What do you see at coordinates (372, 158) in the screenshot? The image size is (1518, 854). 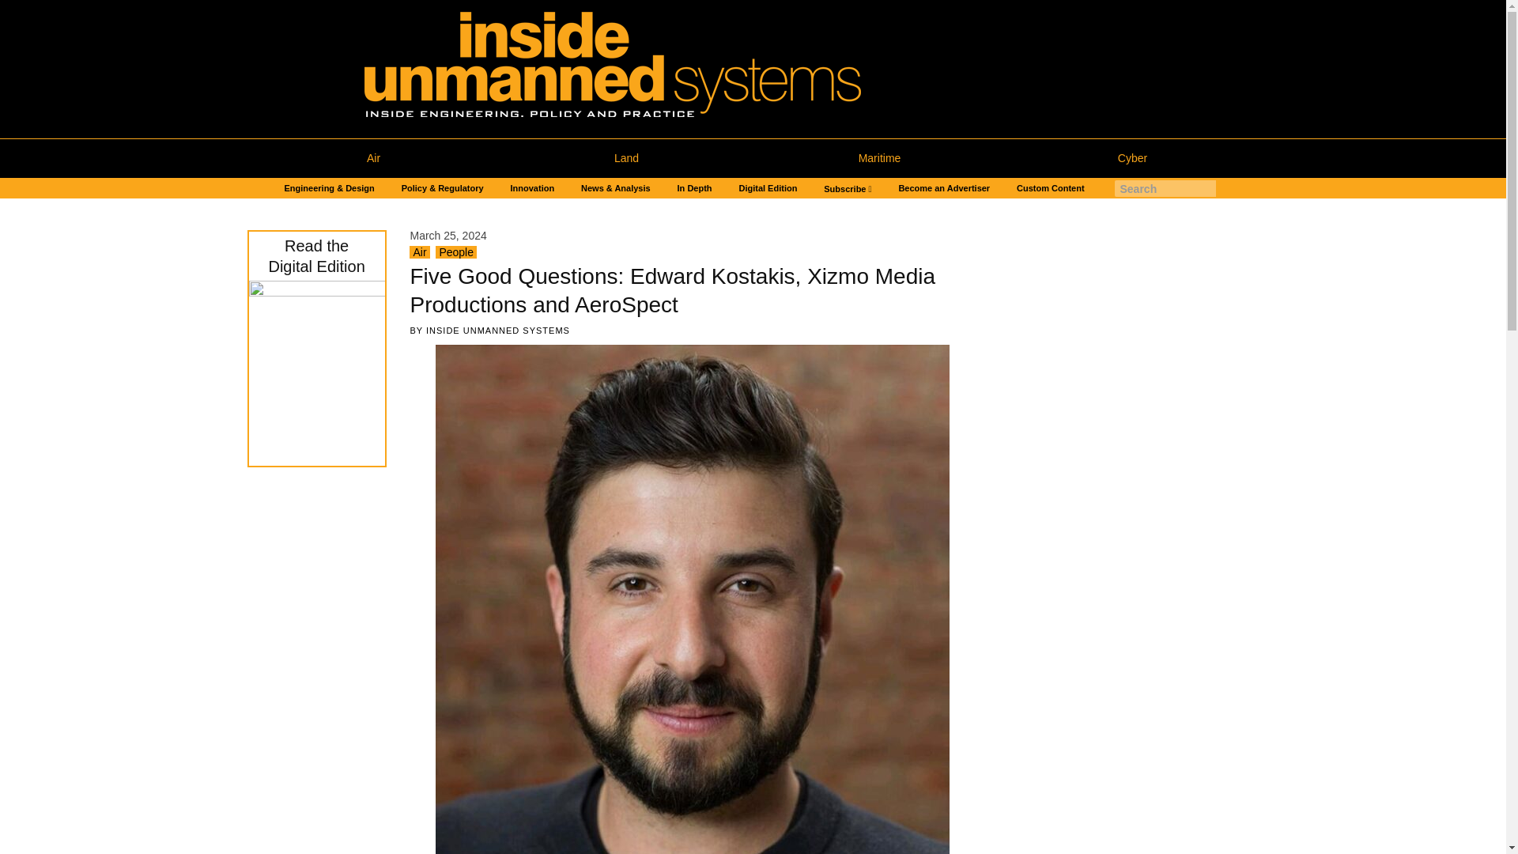 I see `Air` at bounding box center [372, 158].